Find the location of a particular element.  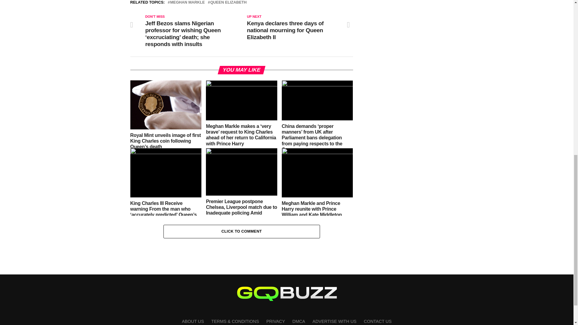

ABOUT US is located at coordinates (193, 321).